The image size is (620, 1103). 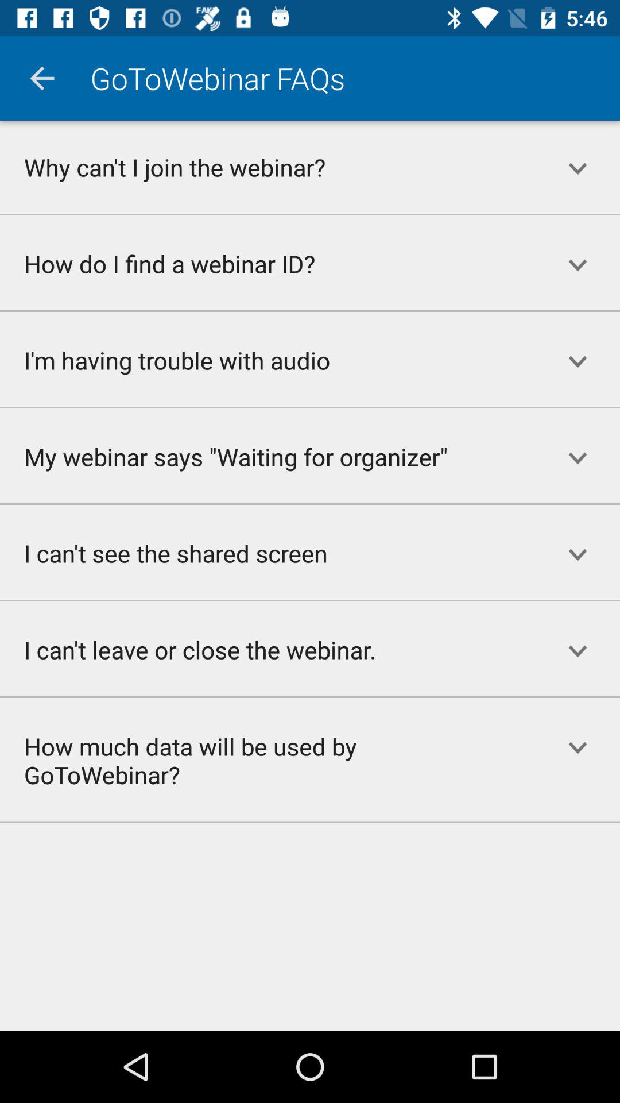 I want to click on flip until the how much data icon, so click(x=268, y=760).